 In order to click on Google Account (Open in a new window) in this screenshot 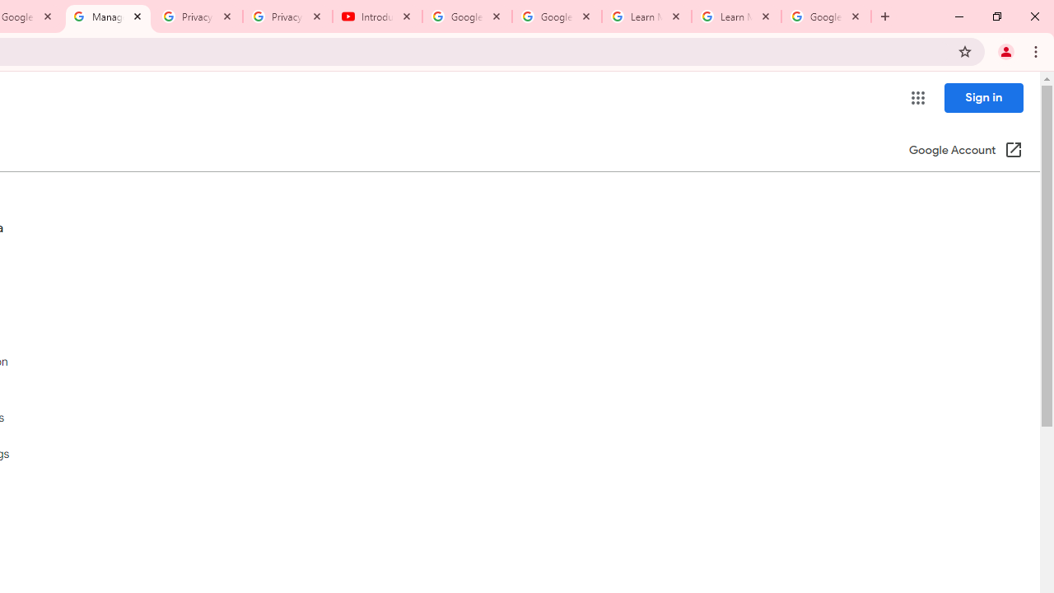, I will do `click(965, 152)`.